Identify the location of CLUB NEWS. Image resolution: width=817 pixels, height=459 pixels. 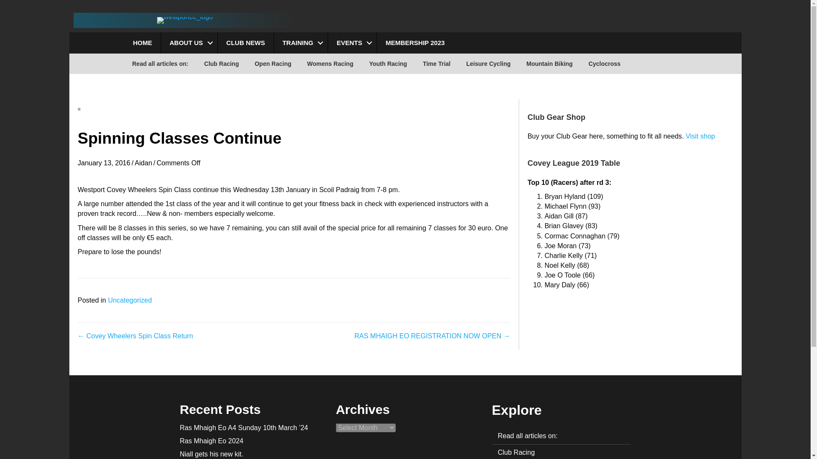
(246, 42).